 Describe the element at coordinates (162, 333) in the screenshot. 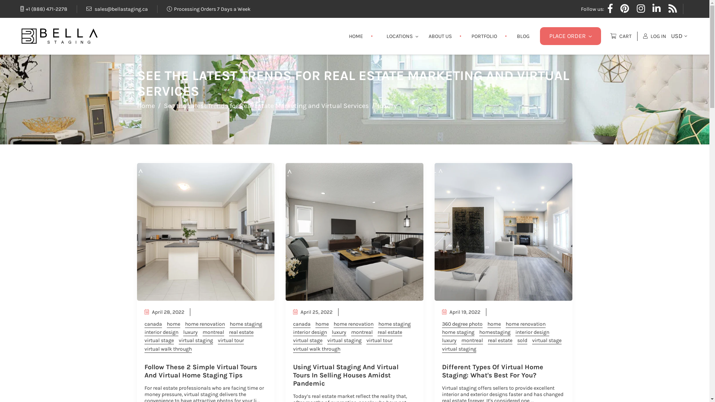

I see `interior design` at that location.